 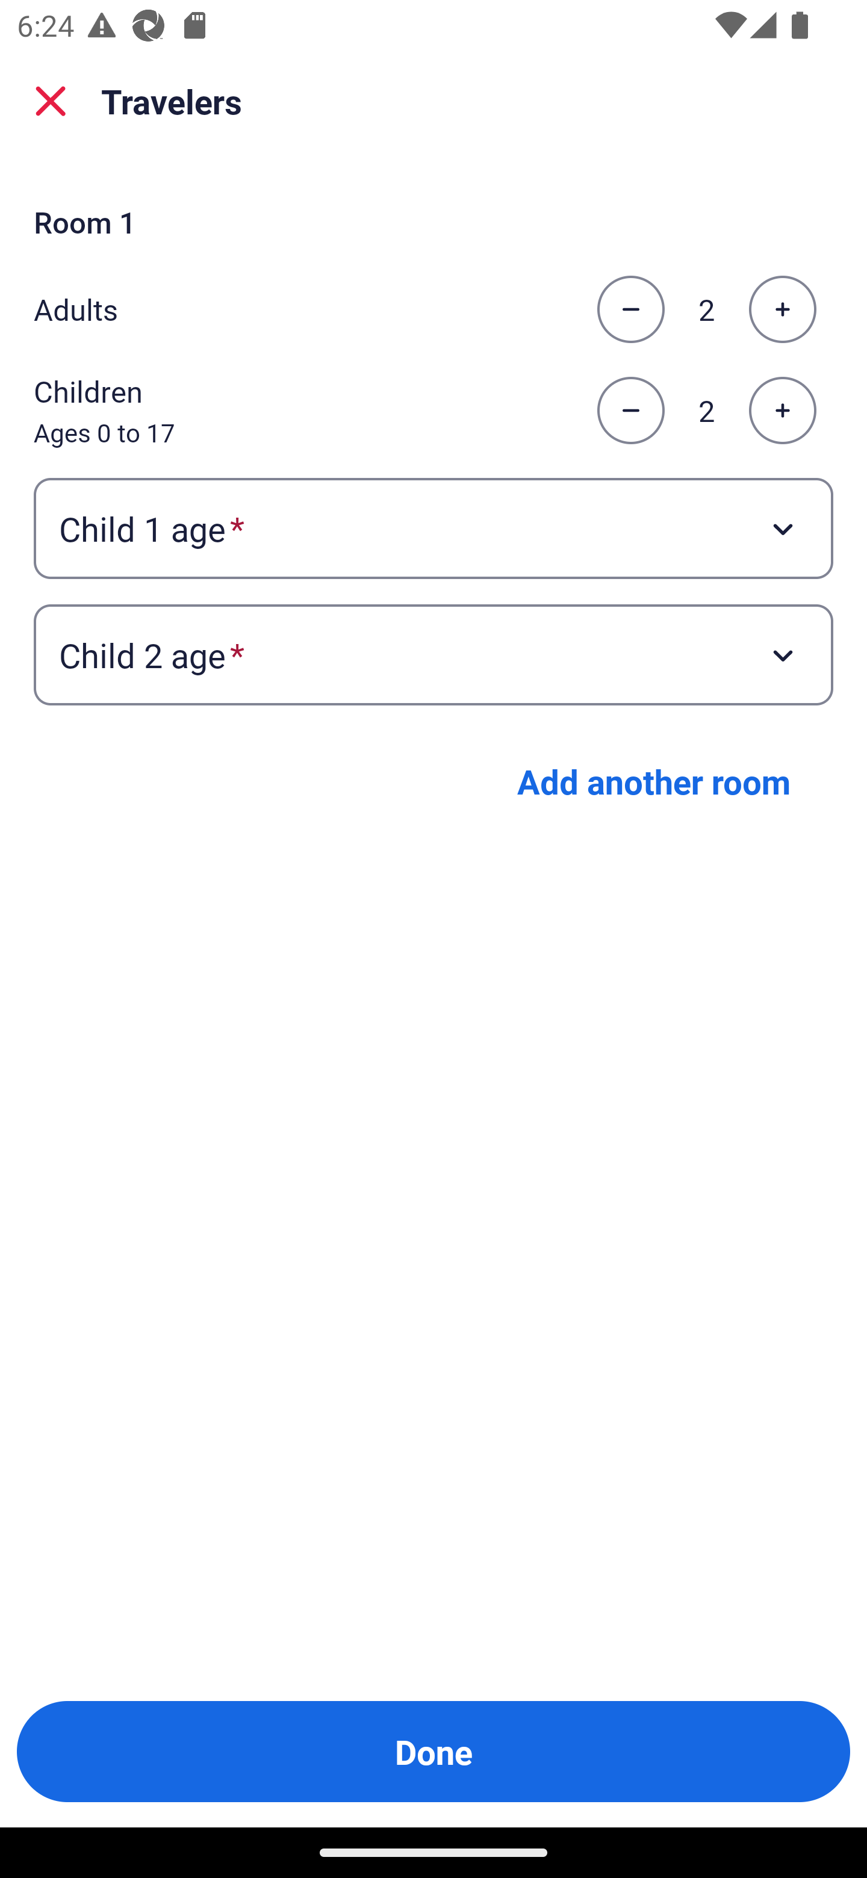 I want to click on Add another room, so click(x=654, y=781).